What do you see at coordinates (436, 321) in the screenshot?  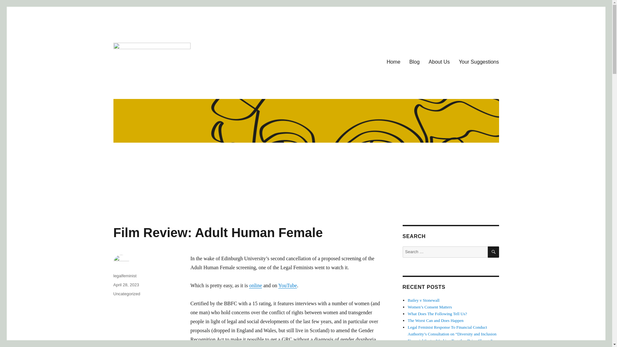 I see `The Worst Can and Does Happen` at bounding box center [436, 321].